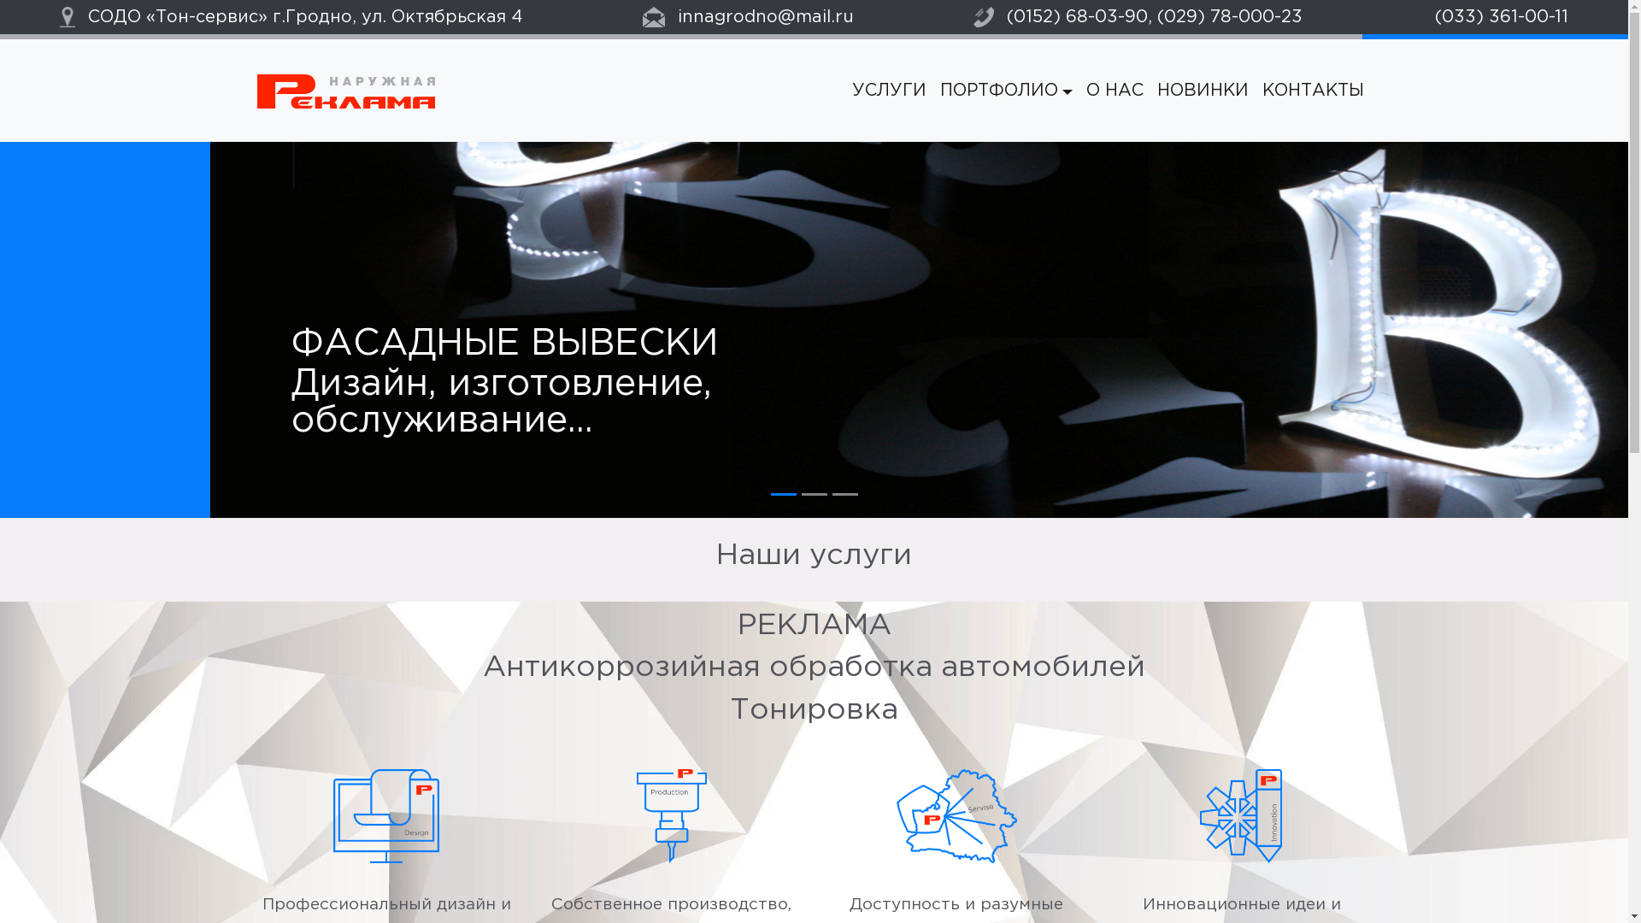  What do you see at coordinates (1496, 20) in the screenshot?
I see `(033) 361-00-11` at bounding box center [1496, 20].